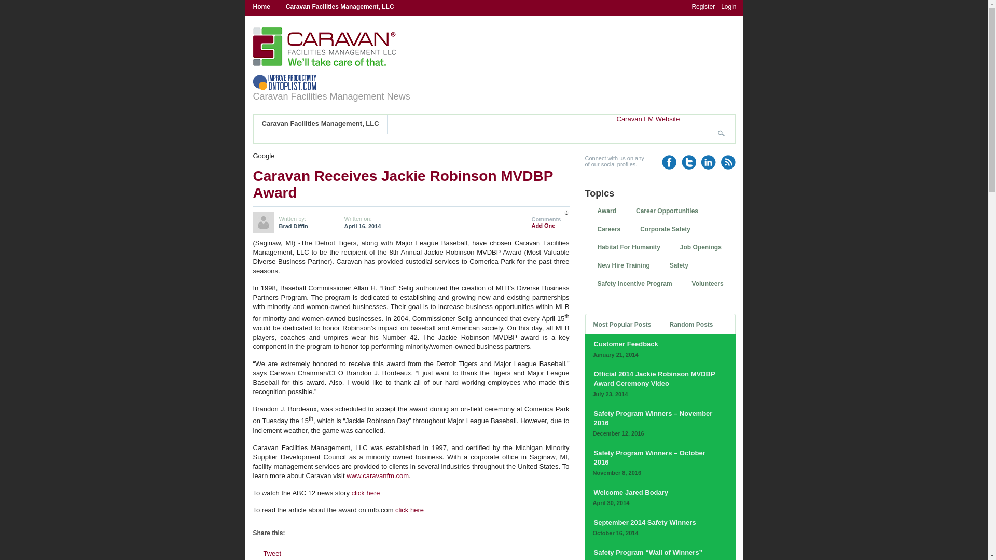  What do you see at coordinates (543, 225) in the screenshot?
I see `Add One` at bounding box center [543, 225].